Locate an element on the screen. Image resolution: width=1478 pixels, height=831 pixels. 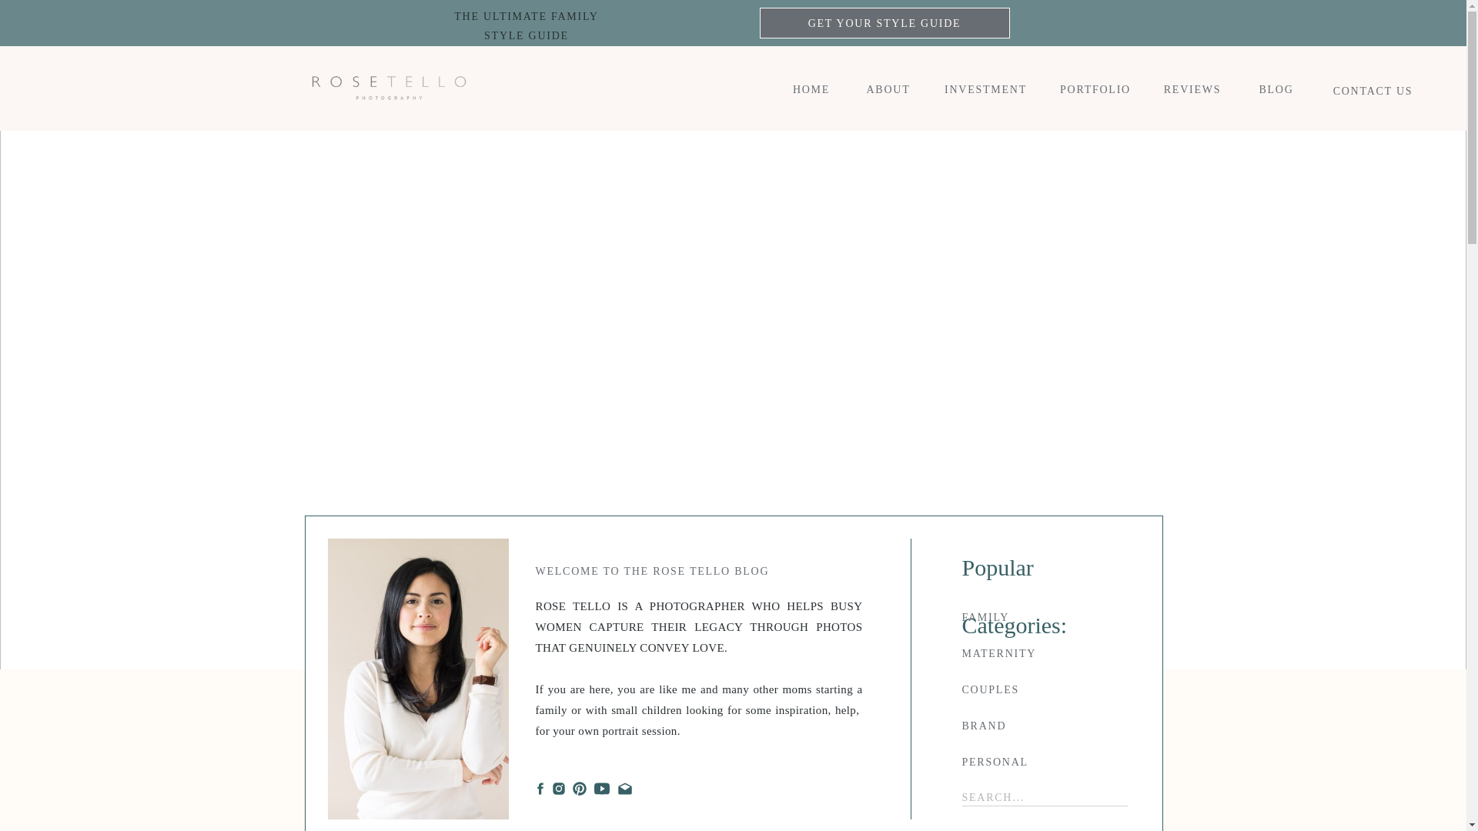
COUPLES is located at coordinates (1038, 689).